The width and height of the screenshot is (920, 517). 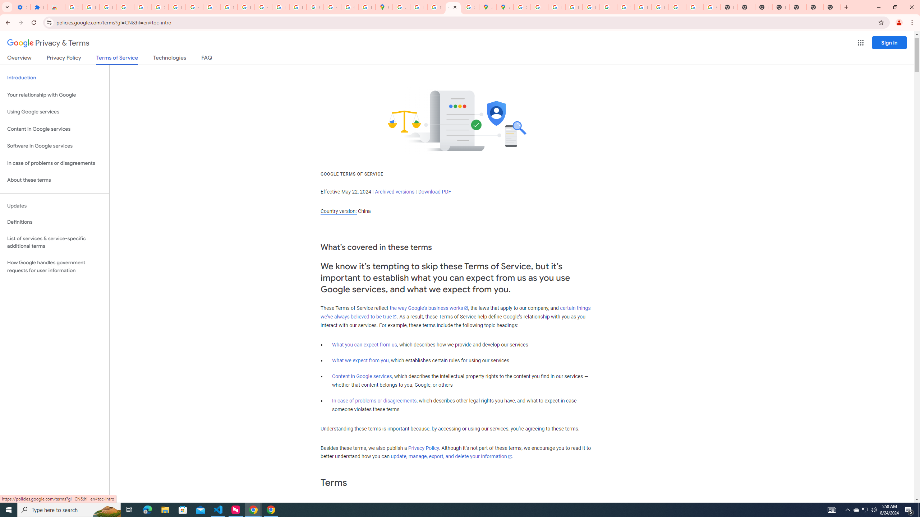 I want to click on Settings - On startup, so click(x=22, y=7).